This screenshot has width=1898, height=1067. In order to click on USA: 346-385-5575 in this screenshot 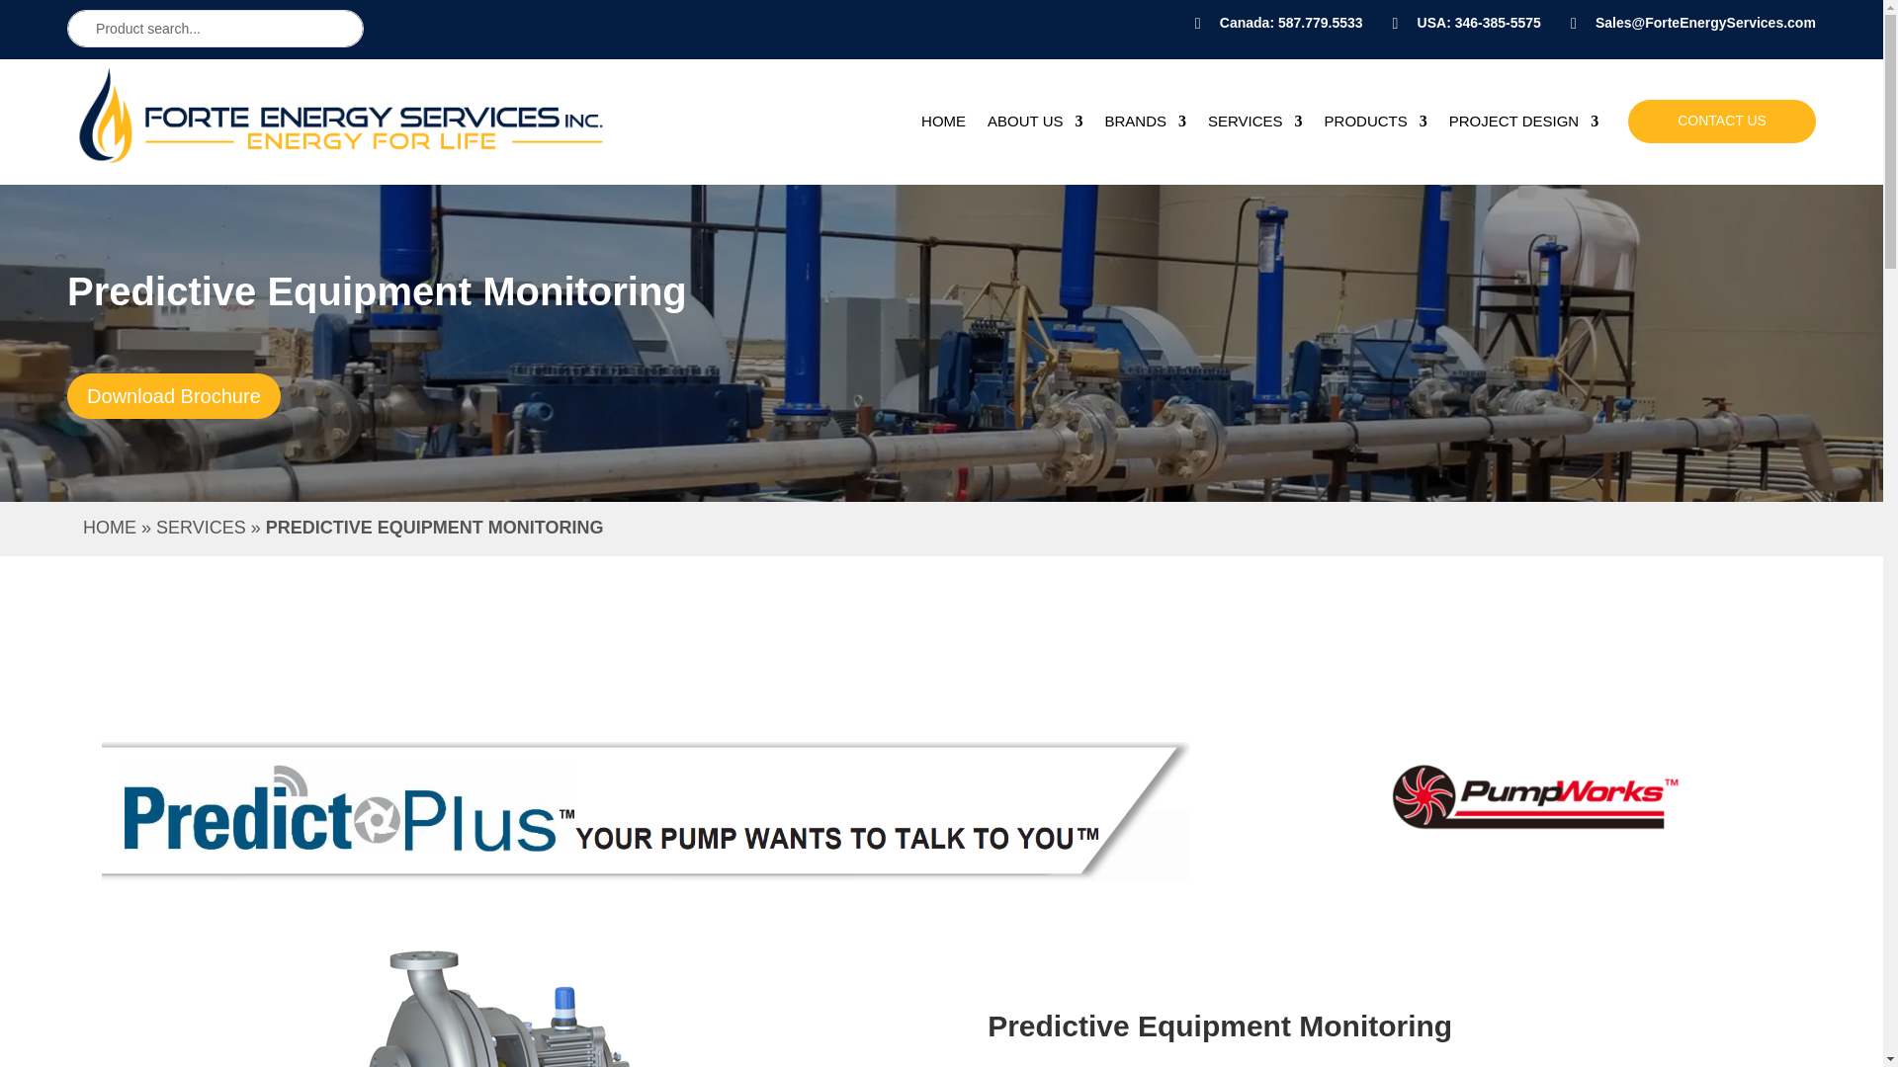, I will do `click(1479, 22)`.